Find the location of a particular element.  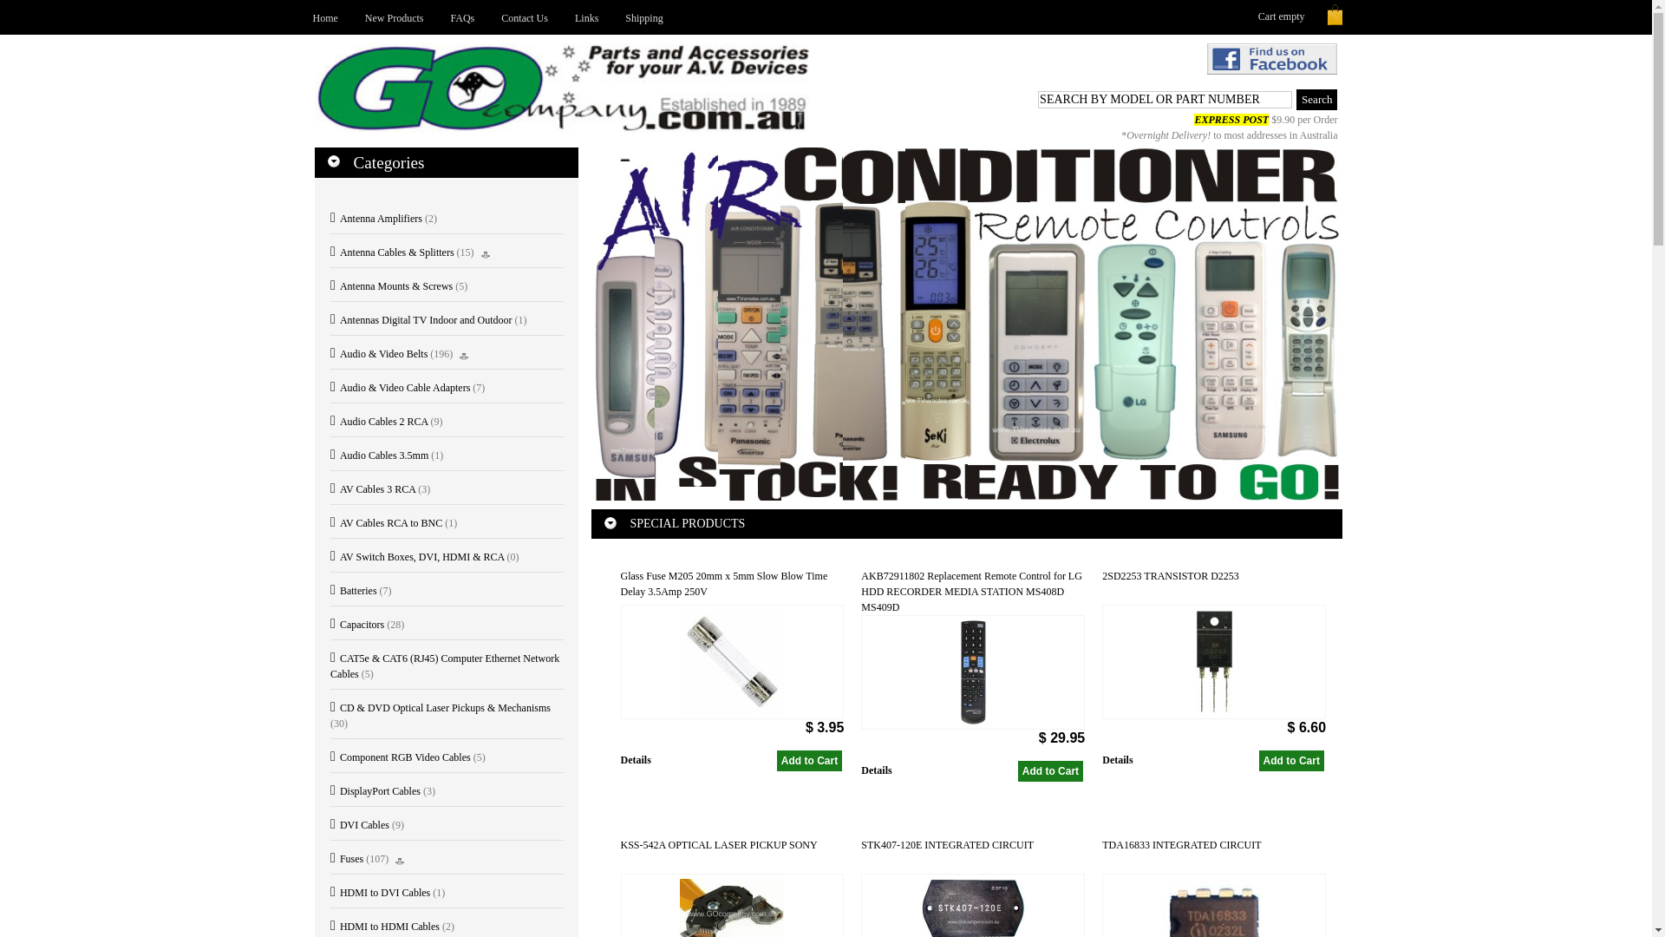

Shipping is located at coordinates (643, 17).